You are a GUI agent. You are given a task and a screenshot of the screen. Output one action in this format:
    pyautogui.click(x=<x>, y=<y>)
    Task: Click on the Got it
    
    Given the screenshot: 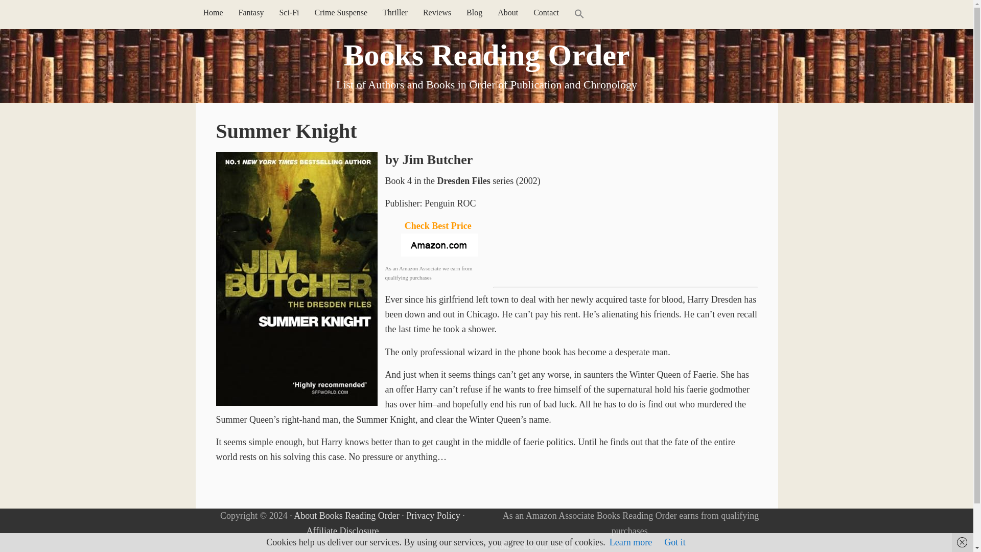 What is the action you would take?
    pyautogui.click(x=674, y=542)
    